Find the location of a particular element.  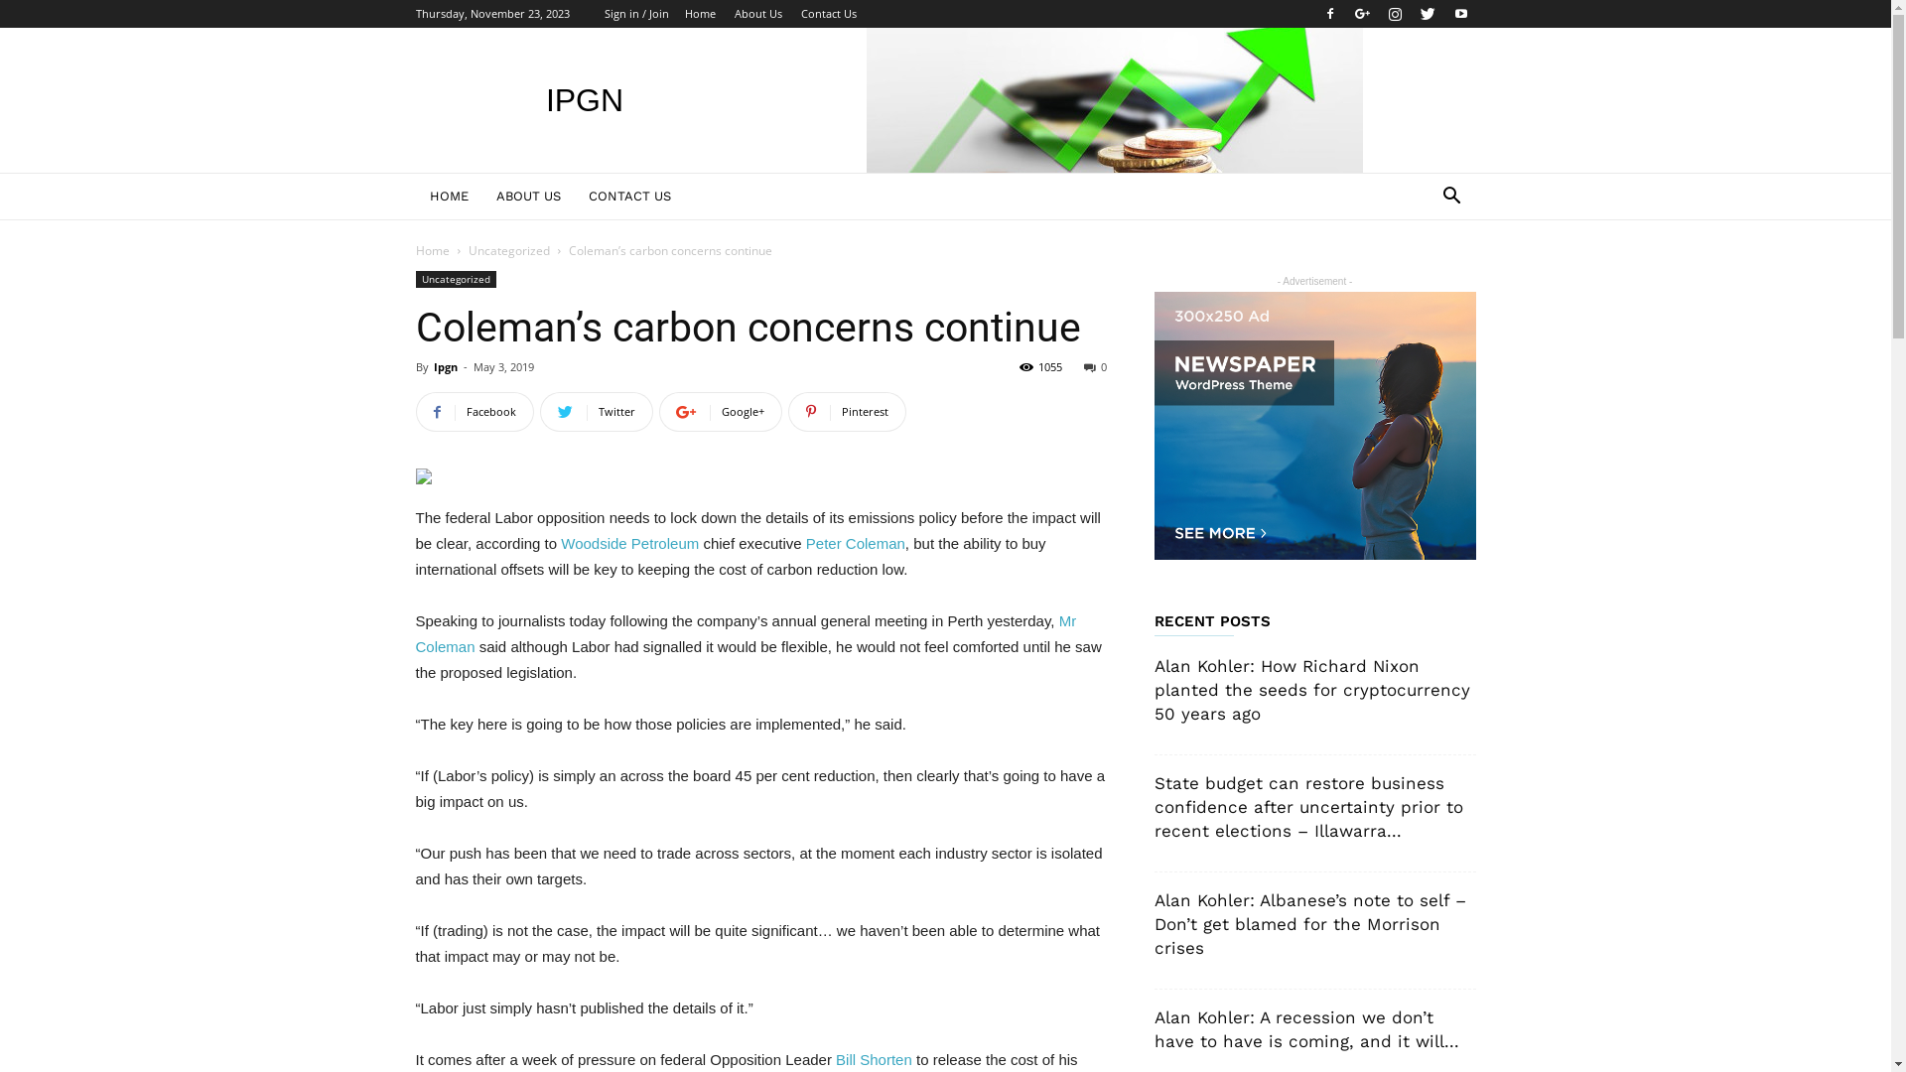

Pinterest is located at coordinates (848, 412).